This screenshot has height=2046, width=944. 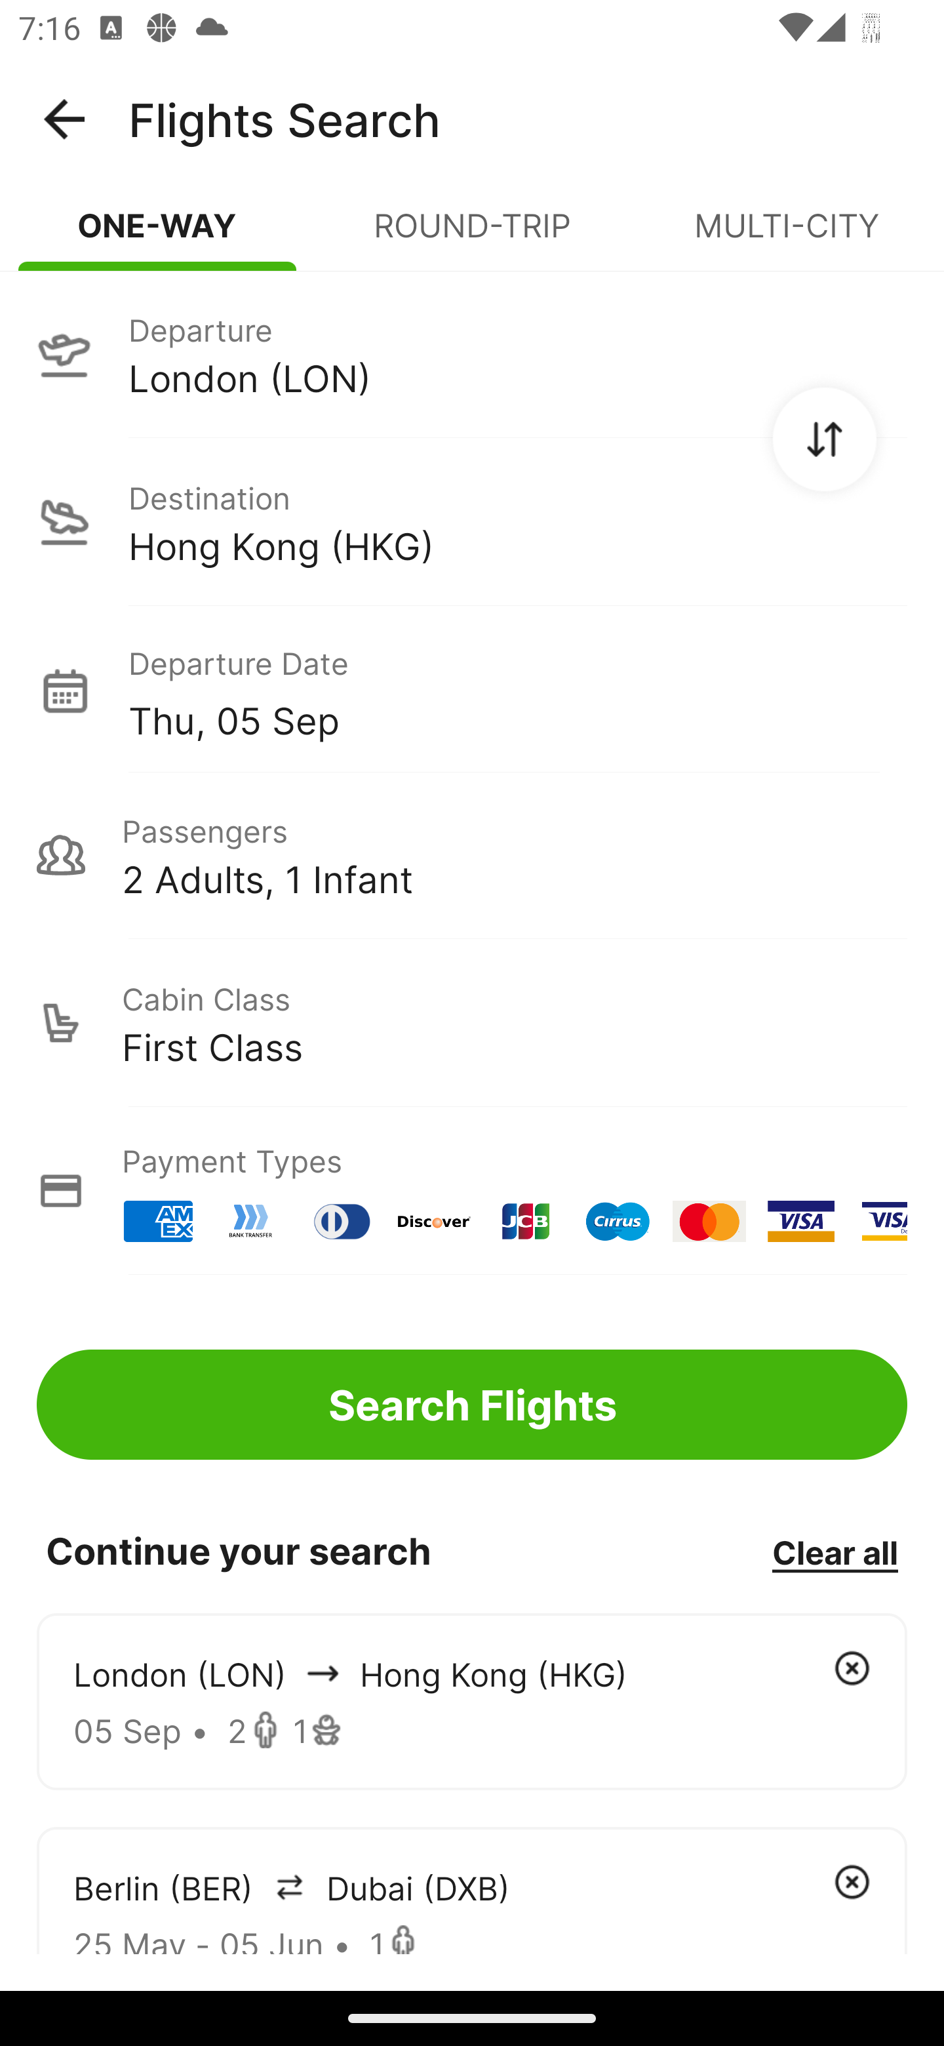 I want to click on Payment Types, so click(x=472, y=1191).